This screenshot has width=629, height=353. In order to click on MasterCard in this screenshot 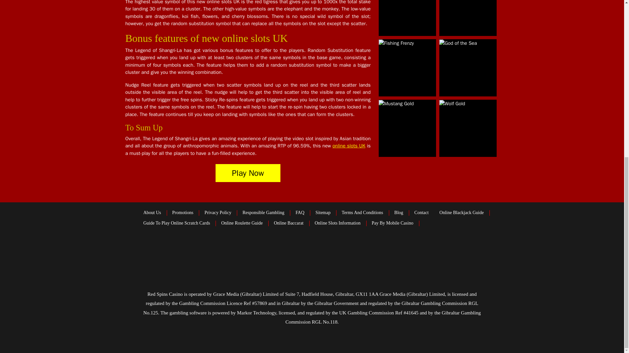, I will do `click(300, 249)`.